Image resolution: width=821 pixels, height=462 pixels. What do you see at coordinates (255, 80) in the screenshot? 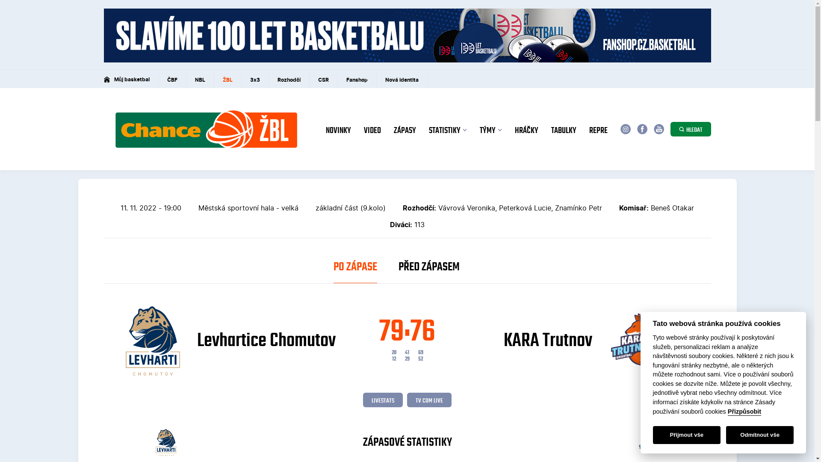
I see `3x3` at bounding box center [255, 80].